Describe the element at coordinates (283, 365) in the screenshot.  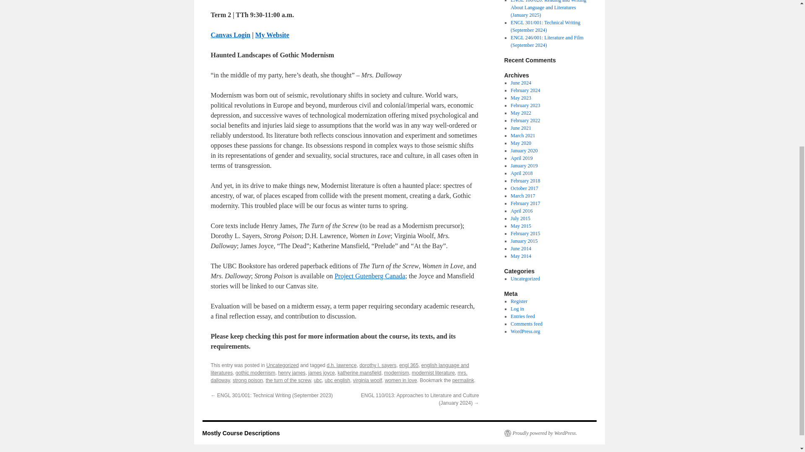
I see `Uncategorized` at that location.